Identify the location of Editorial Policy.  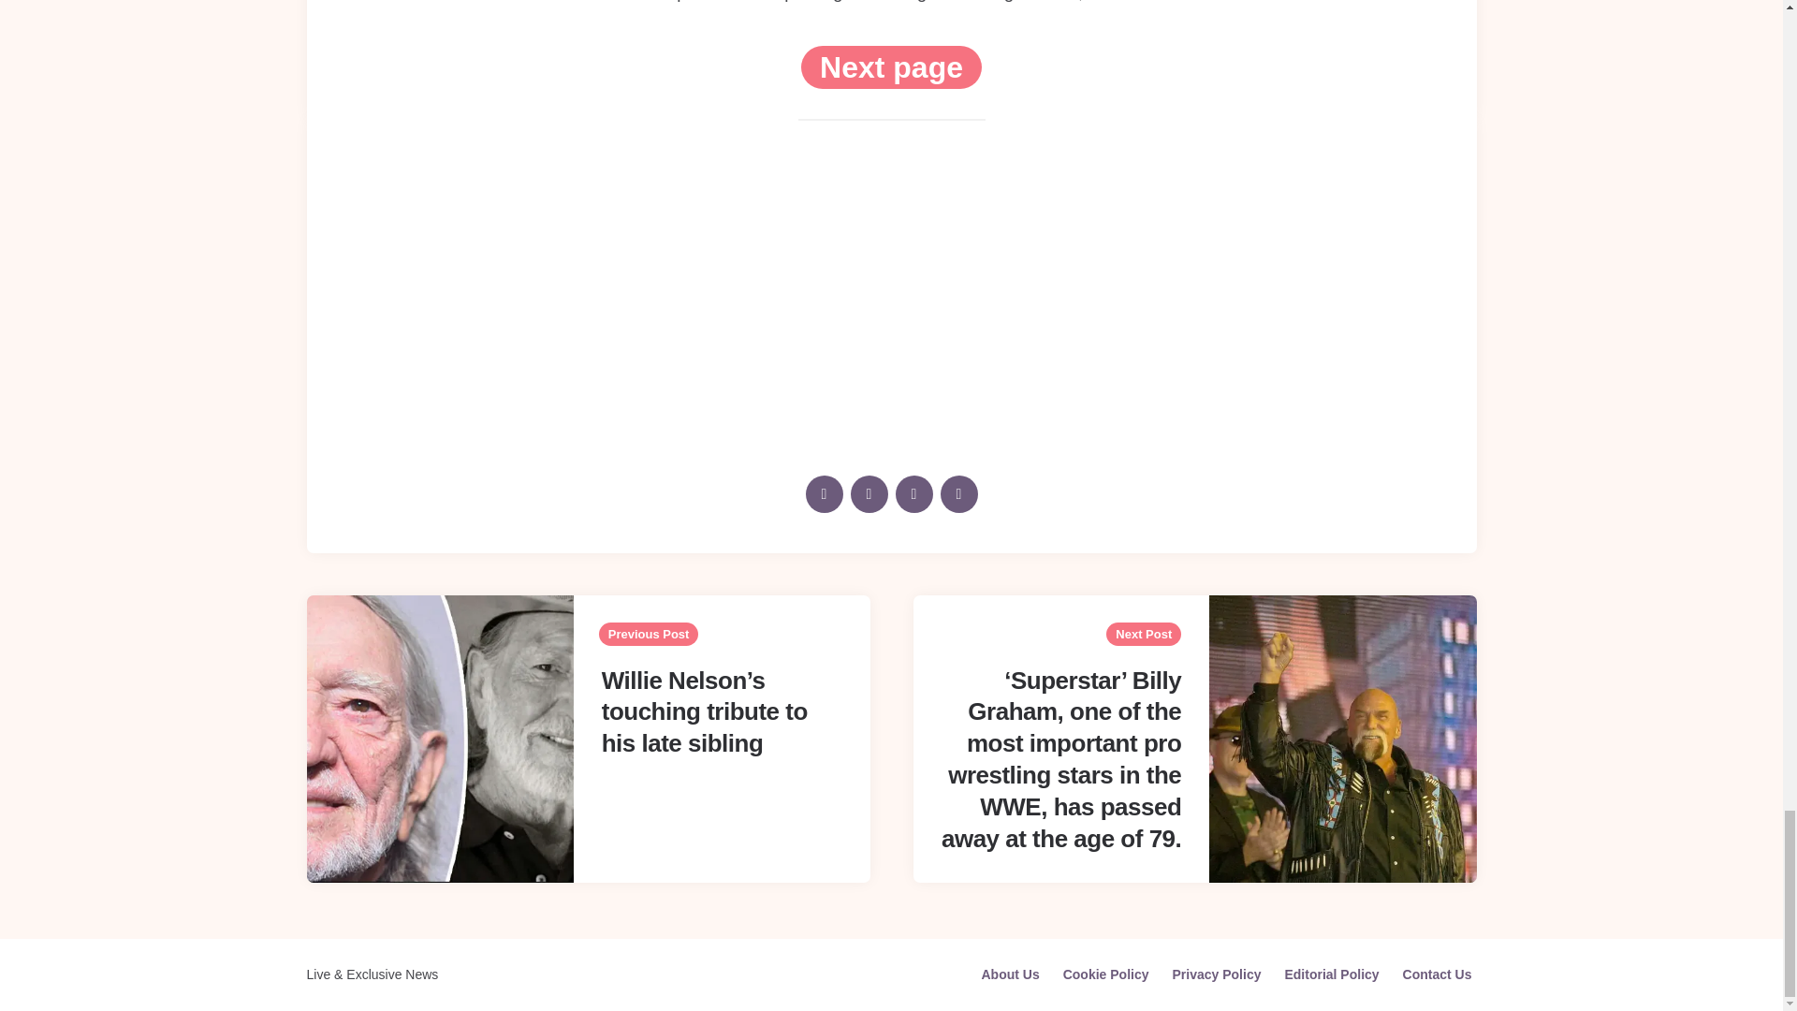
(1331, 974).